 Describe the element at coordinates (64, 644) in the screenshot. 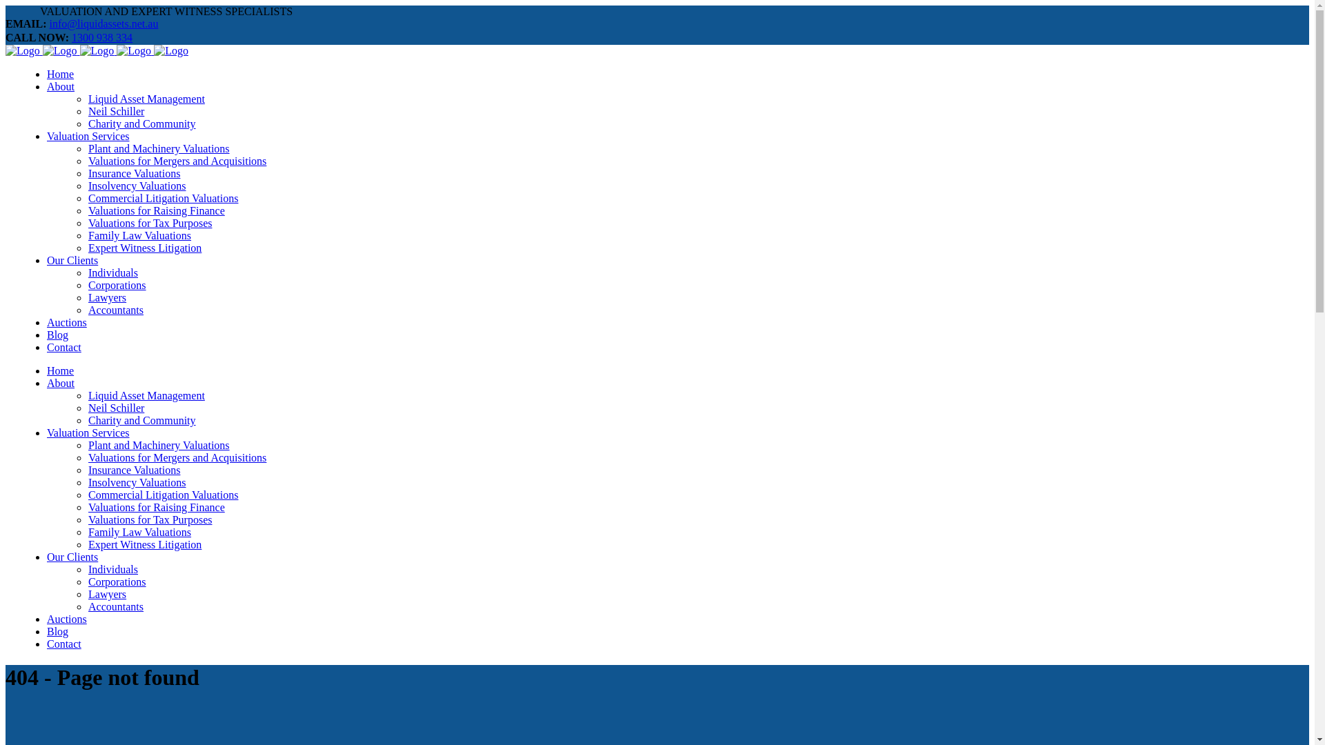

I see `Contact` at that location.